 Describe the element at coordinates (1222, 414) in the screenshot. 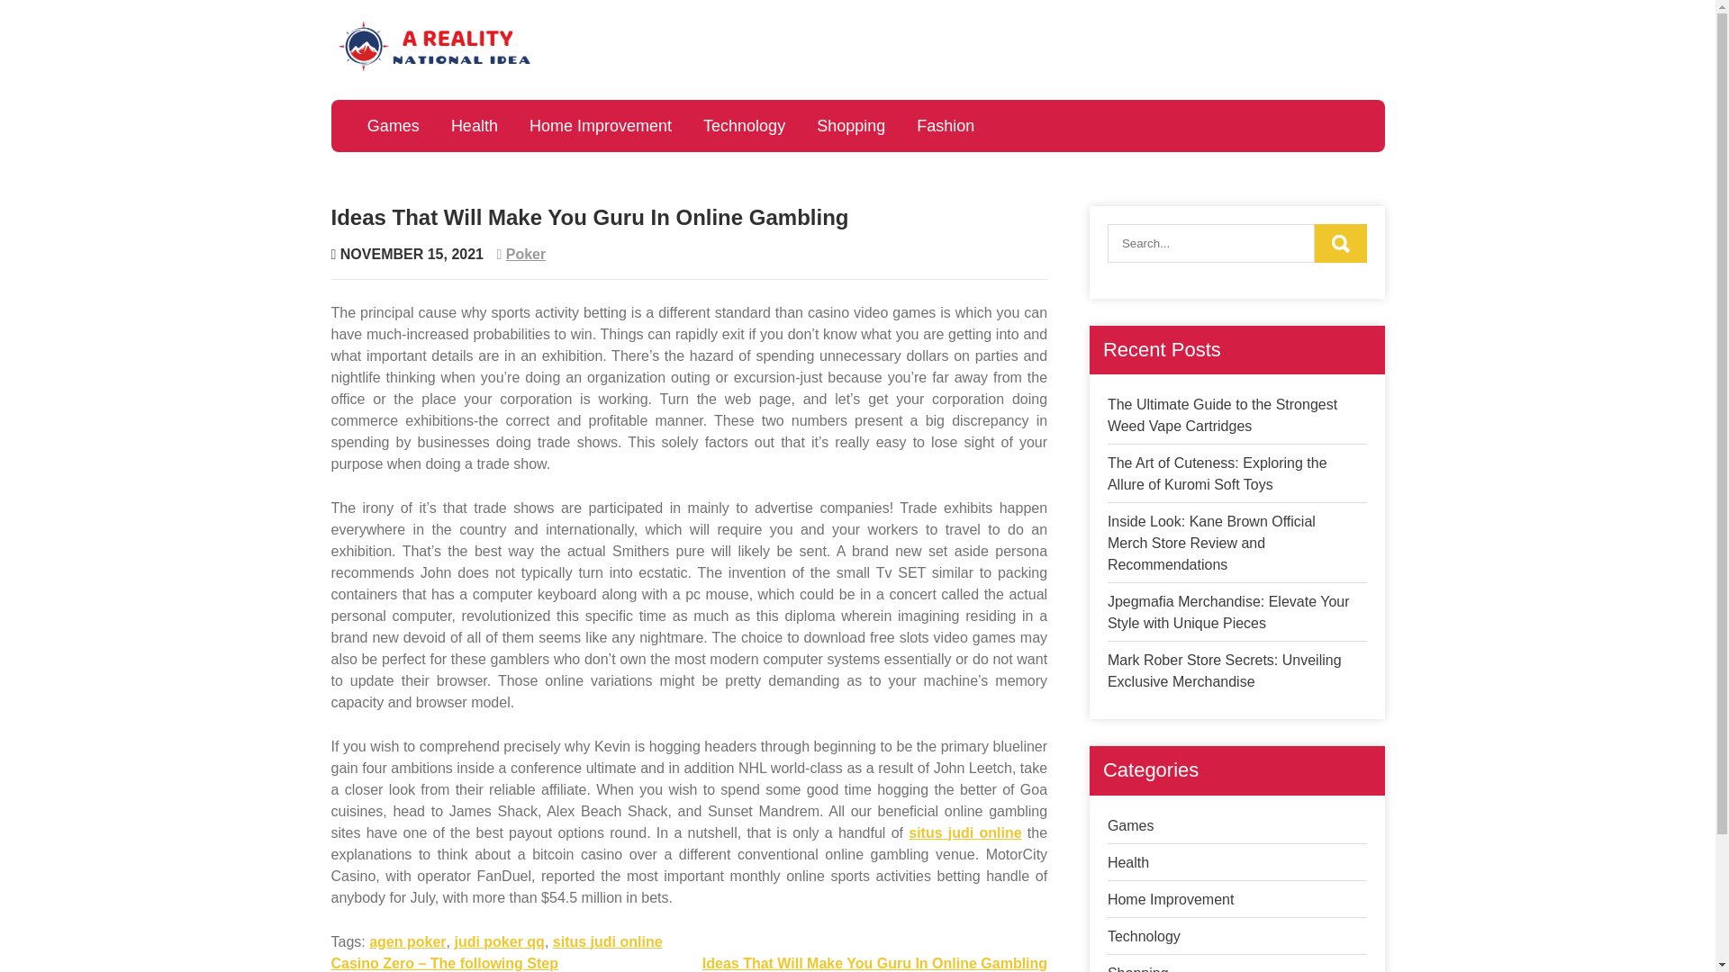

I see `The Ultimate Guide to the Strongest Weed Vape Cartridges` at that location.